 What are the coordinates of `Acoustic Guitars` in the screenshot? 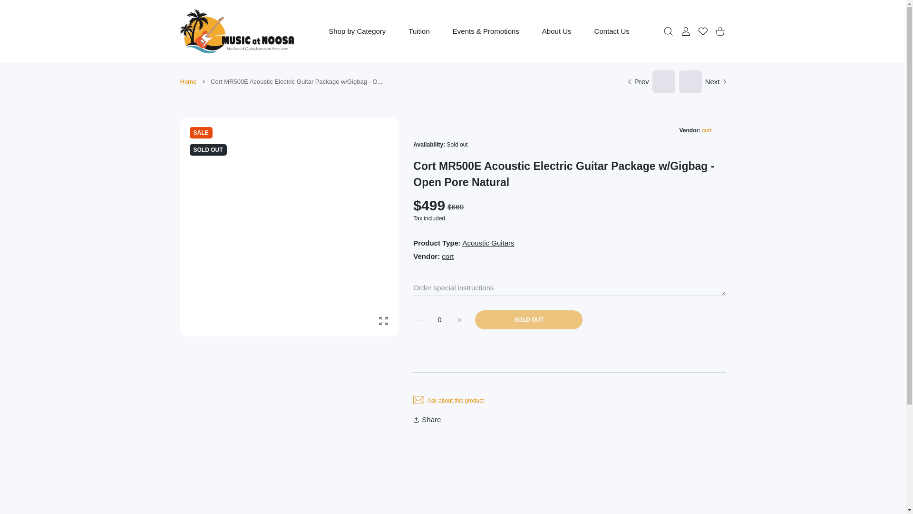 It's located at (488, 243).